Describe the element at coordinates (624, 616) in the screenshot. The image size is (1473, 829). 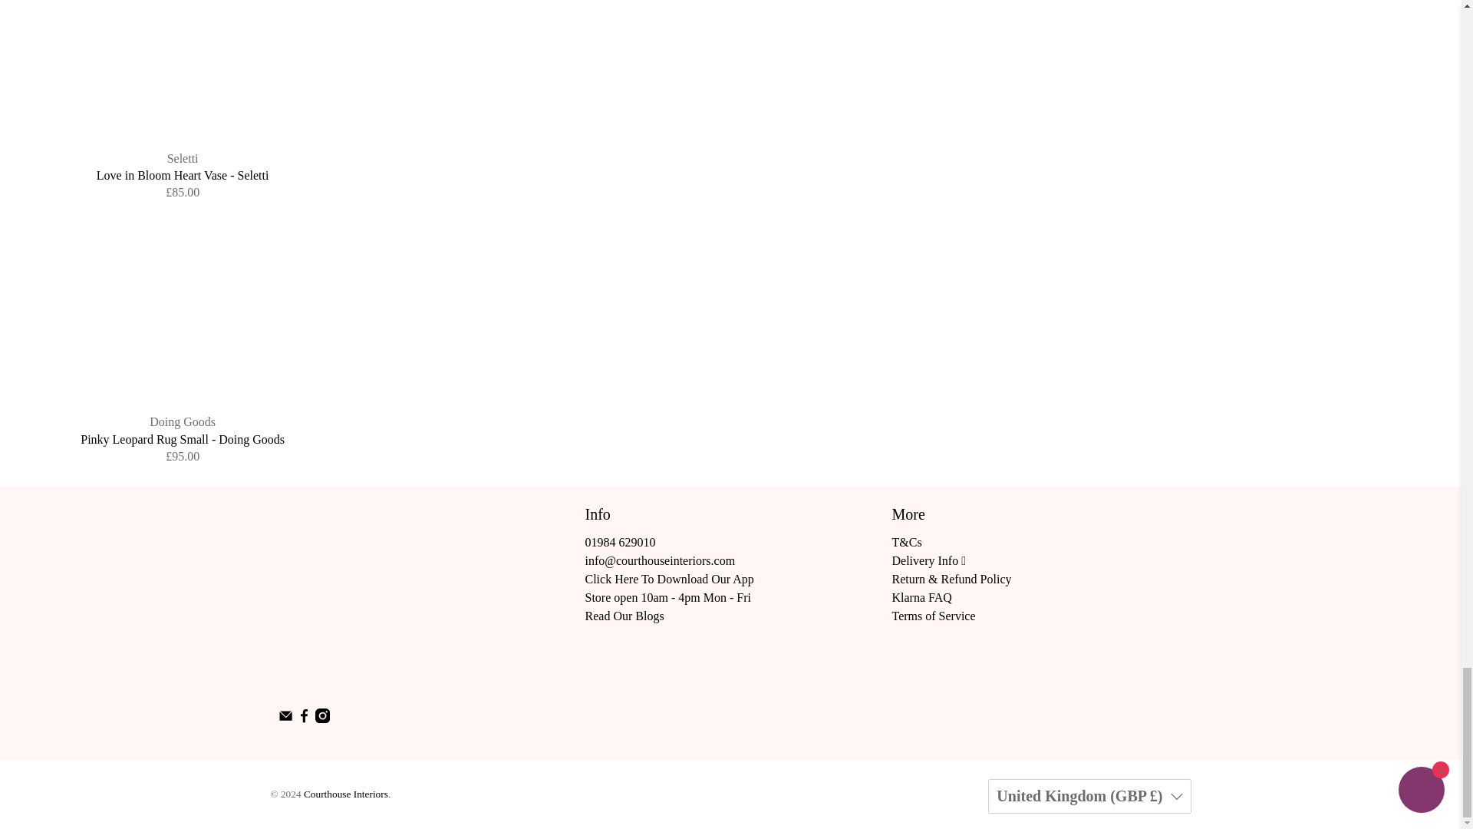
I see `News` at that location.